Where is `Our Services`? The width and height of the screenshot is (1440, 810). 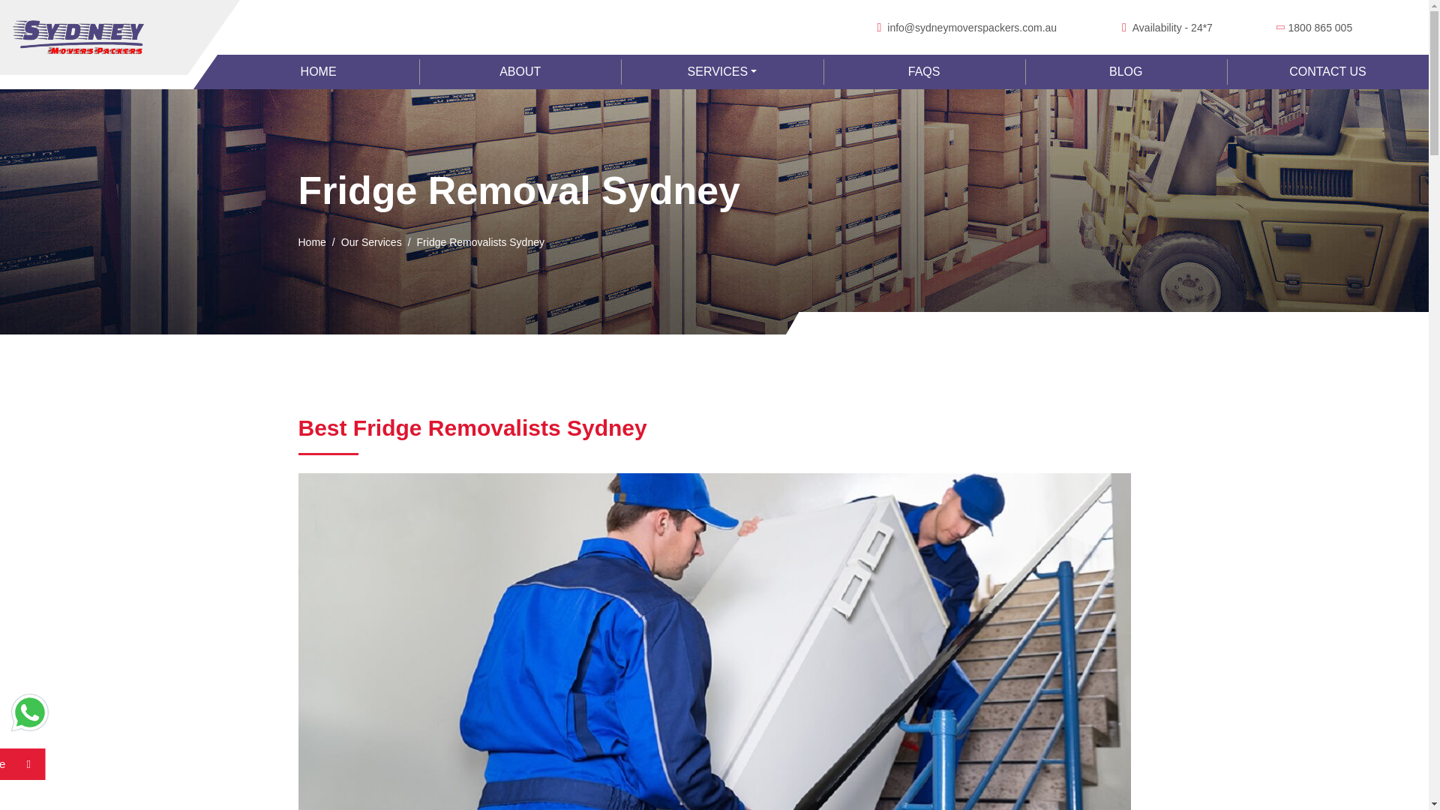 Our Services is located at coordinates (371, 242).